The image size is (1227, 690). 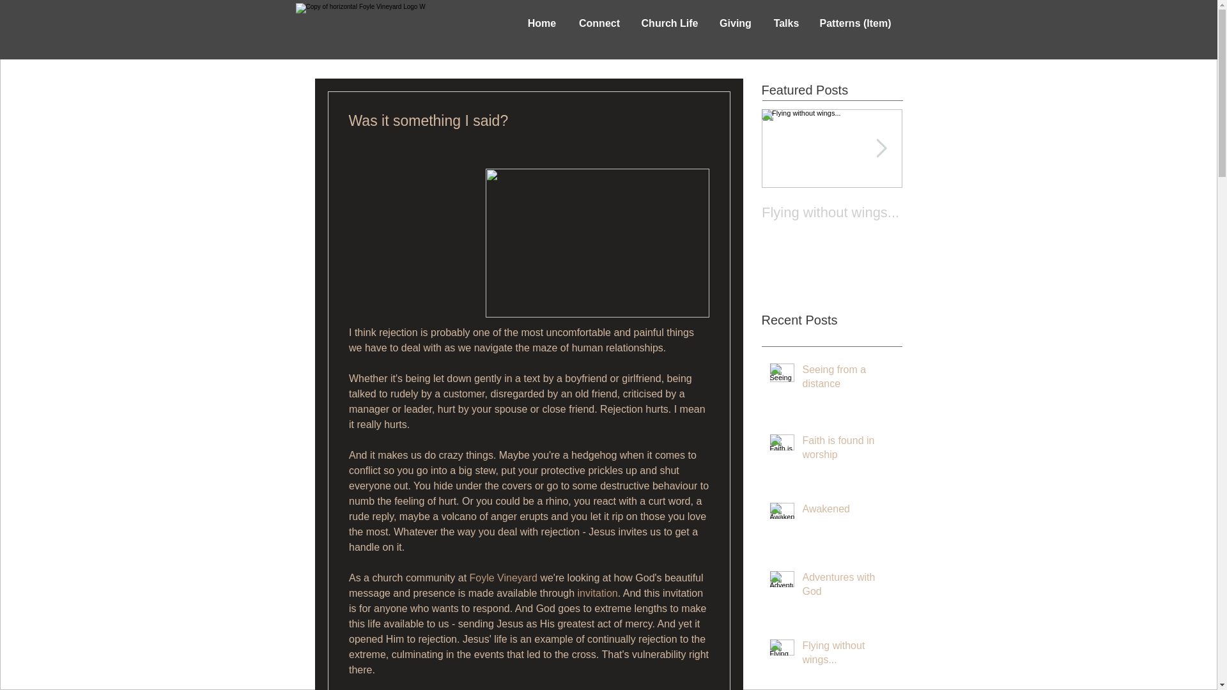 I want to click on  Foyle Vineyard , so click(x=786, y=23).